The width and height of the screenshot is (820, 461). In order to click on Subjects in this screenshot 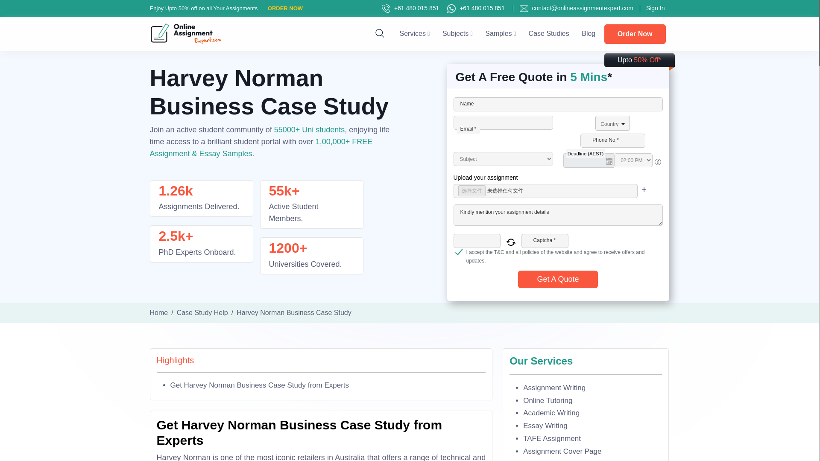, I will do `click(458, 33)`.